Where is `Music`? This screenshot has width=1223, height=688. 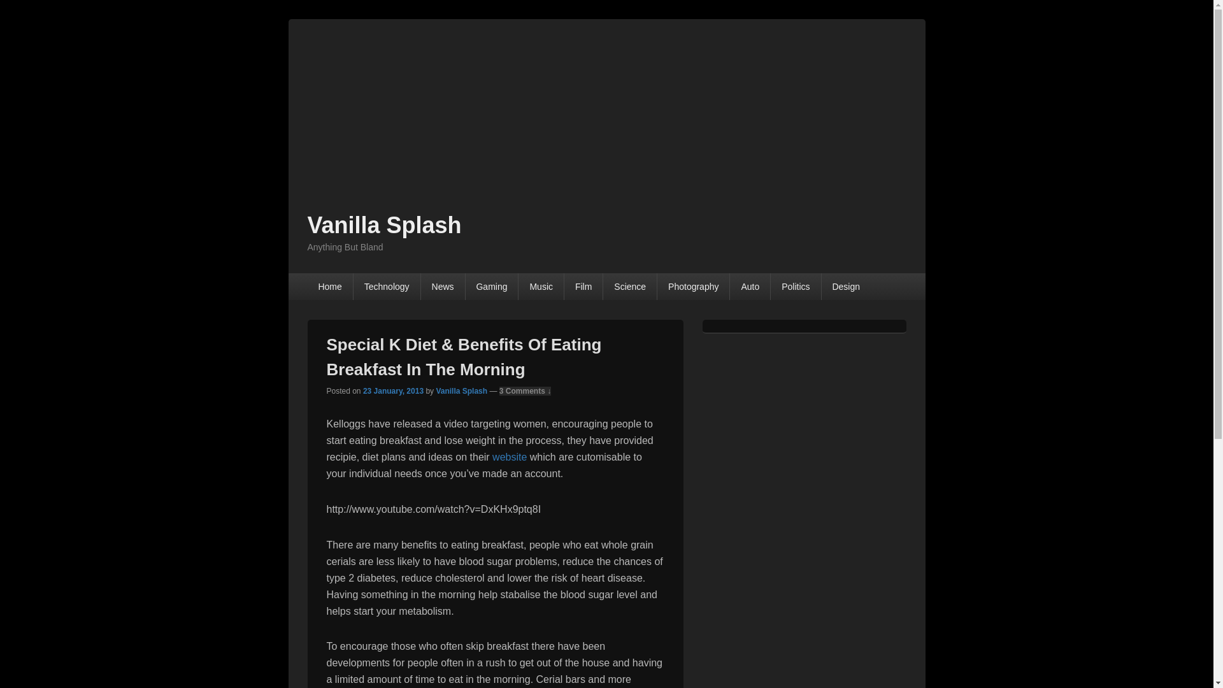
Music is located at coordinates (541, 286).